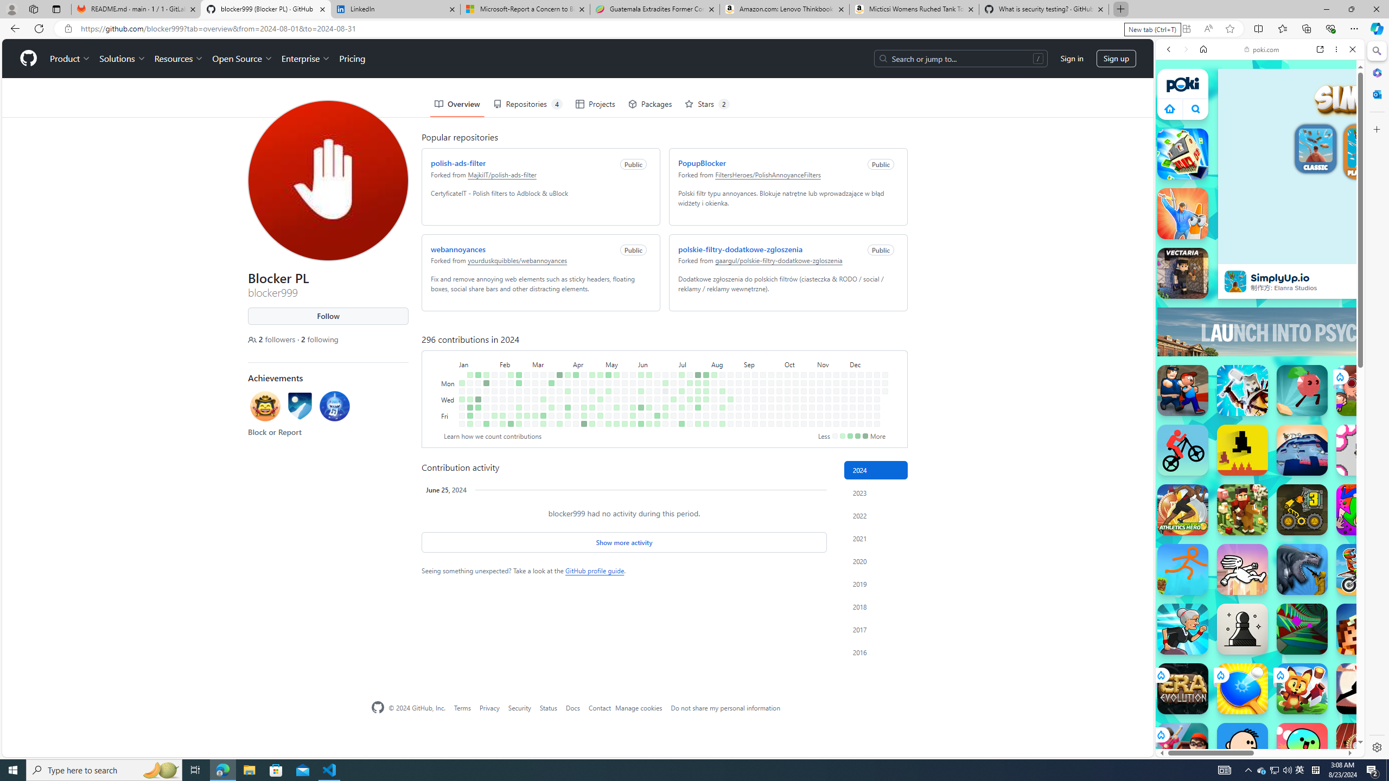  Describe the element at coordinates (511, 383) in the screenshot. I see `No contributions on February 12th.` at that location.